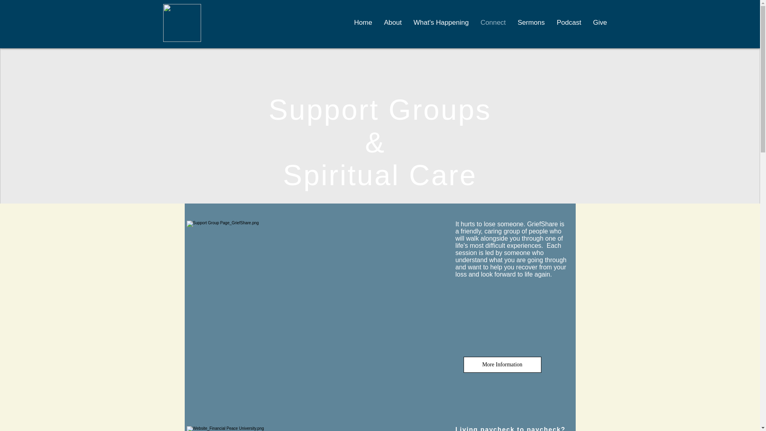  What do you see at coordinates (600, 23) in the screenshot?
I see `Give` at bounding box center [600, 23].